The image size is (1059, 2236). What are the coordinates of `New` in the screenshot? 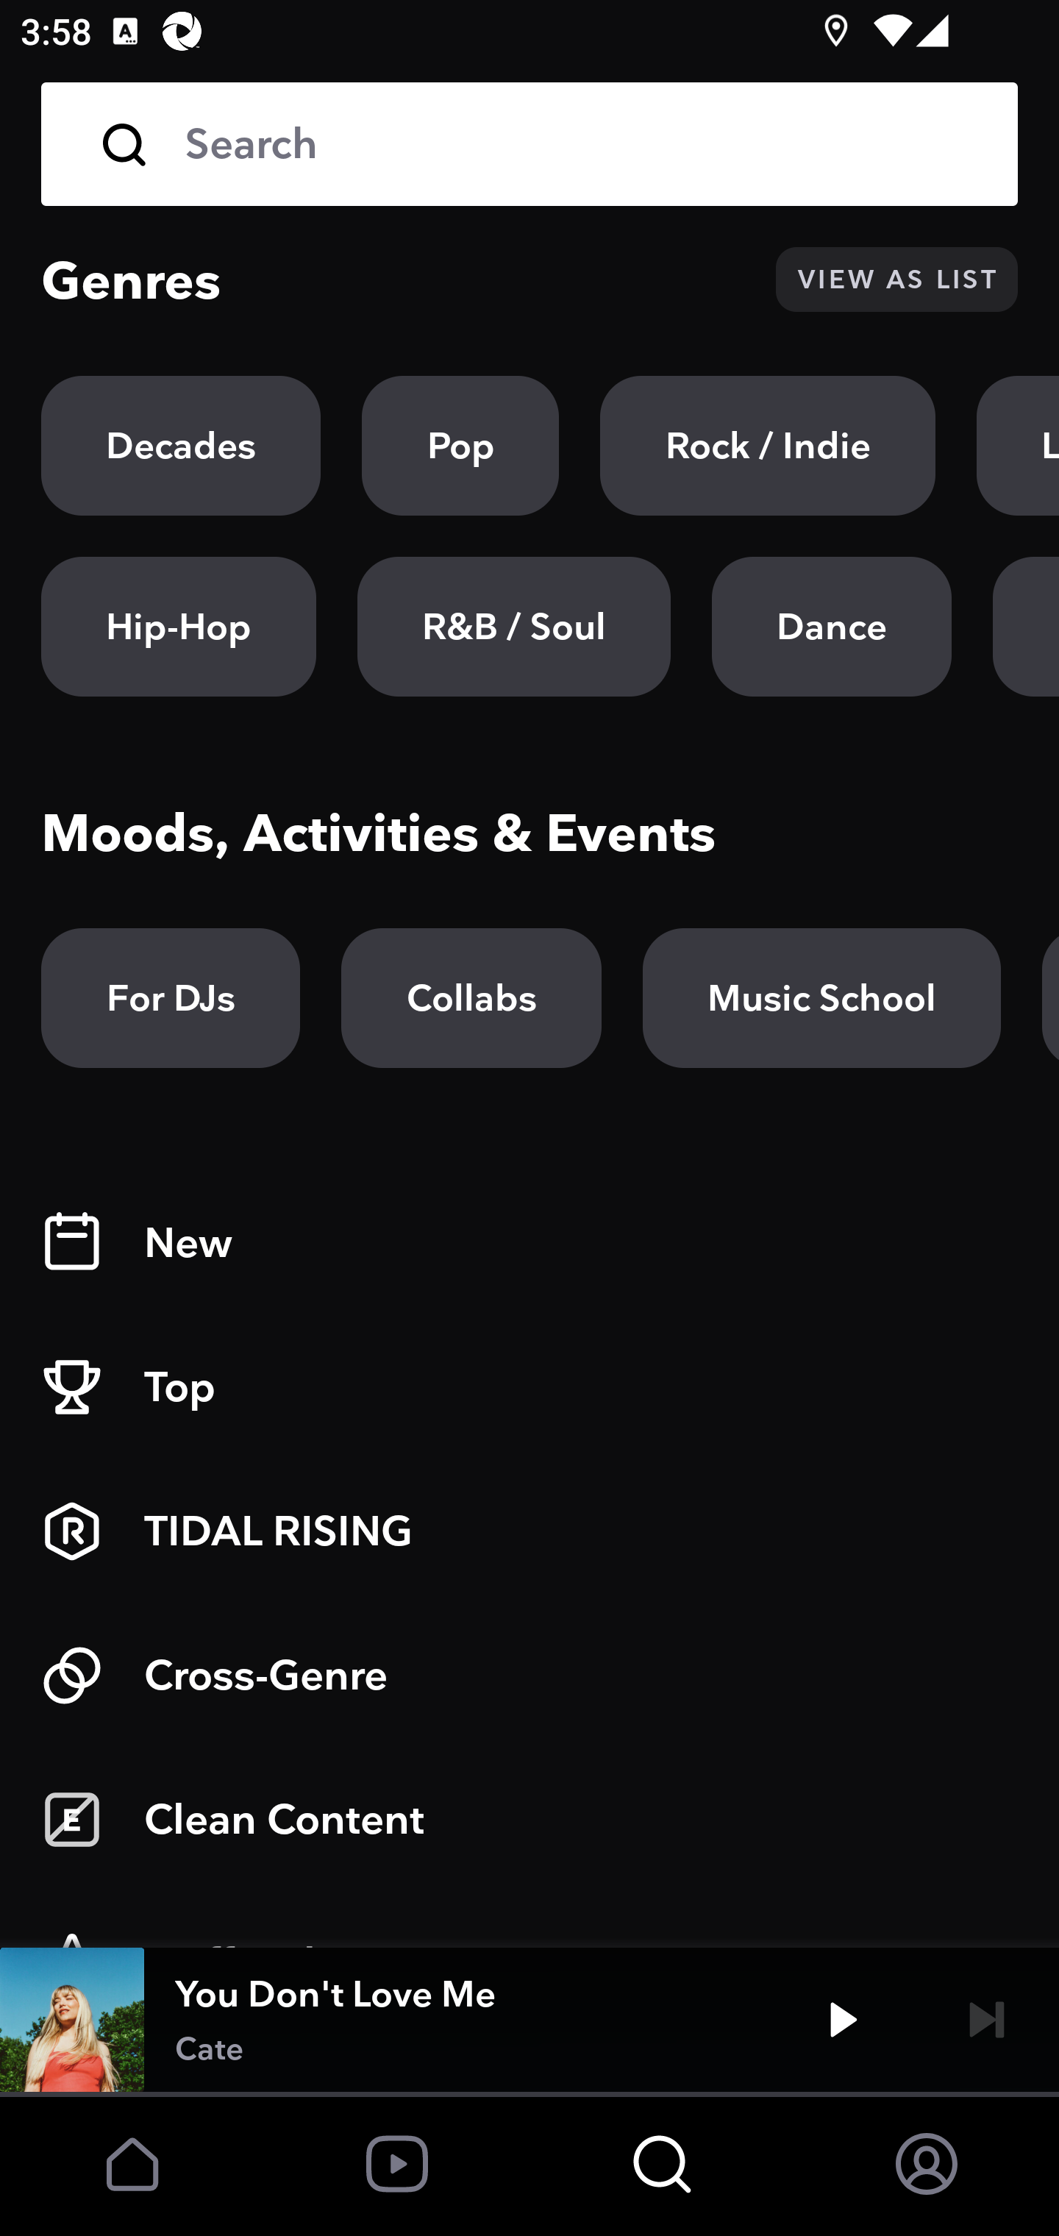 It's located at (529, 1243).